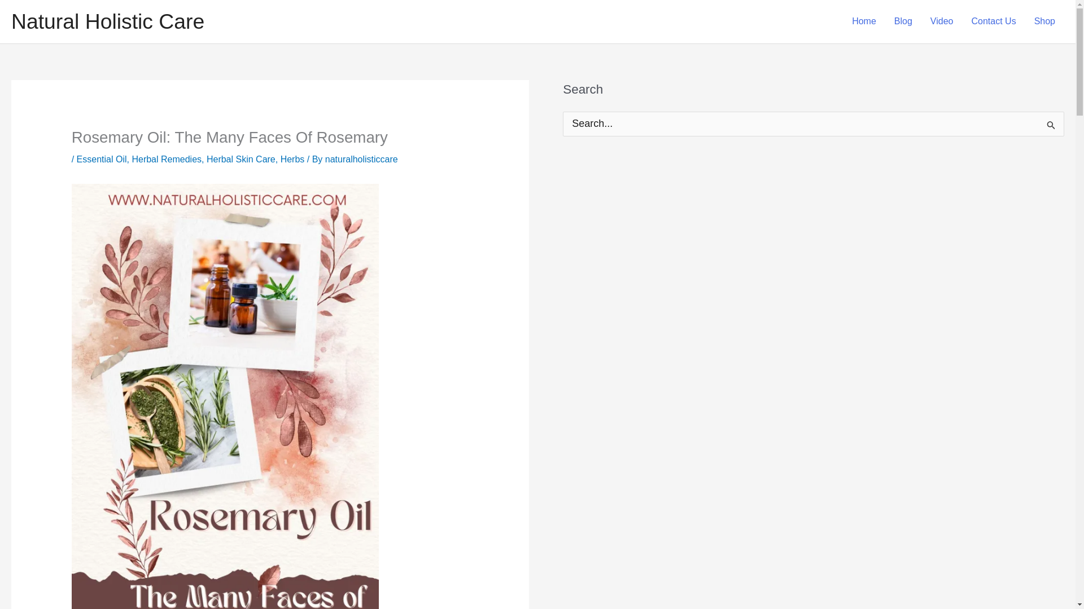  What do you see at coordinates (1044, 21) in the screenshot?
I see `Shop` at bounding box center [1044, 21].